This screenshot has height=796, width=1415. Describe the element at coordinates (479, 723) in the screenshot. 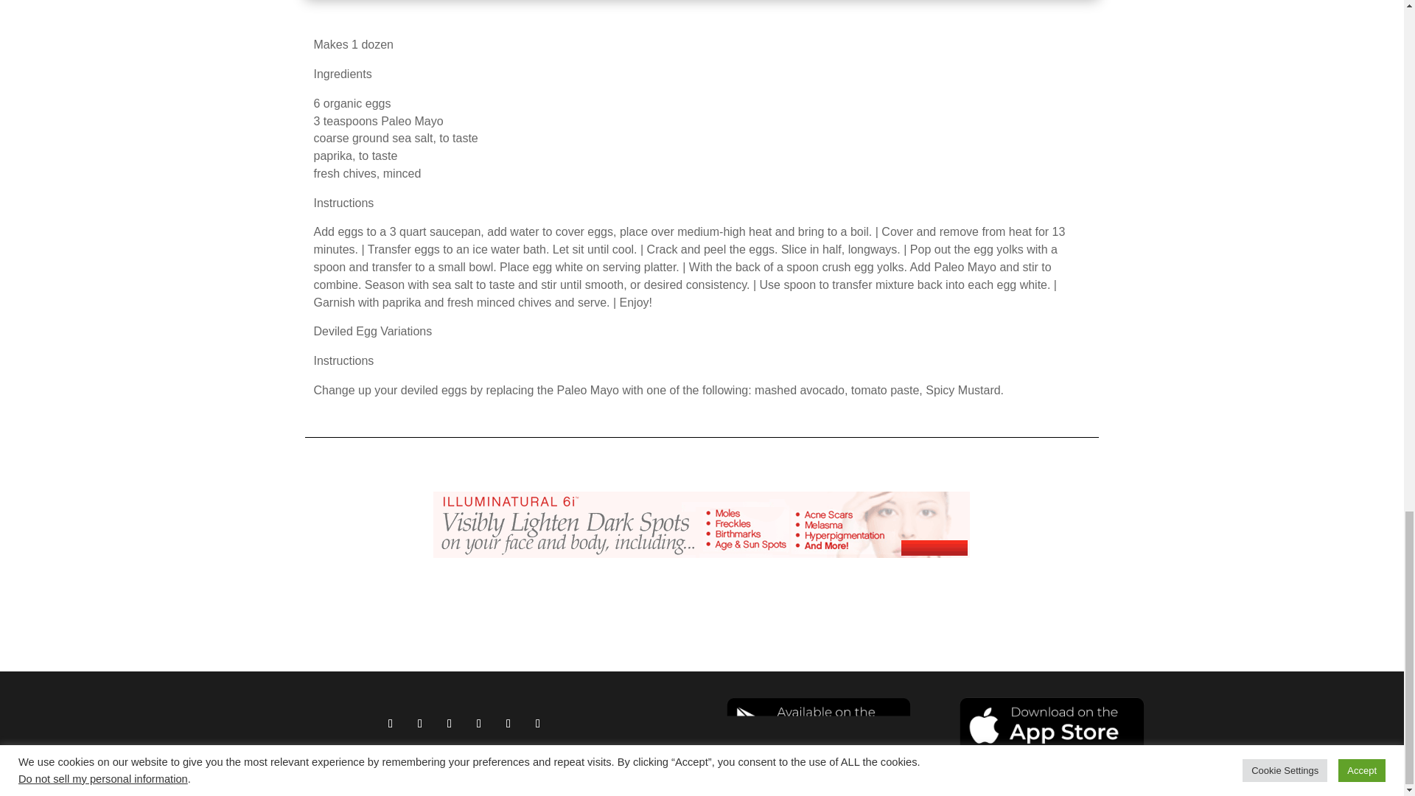

I see `Follow on Medium` at that location.